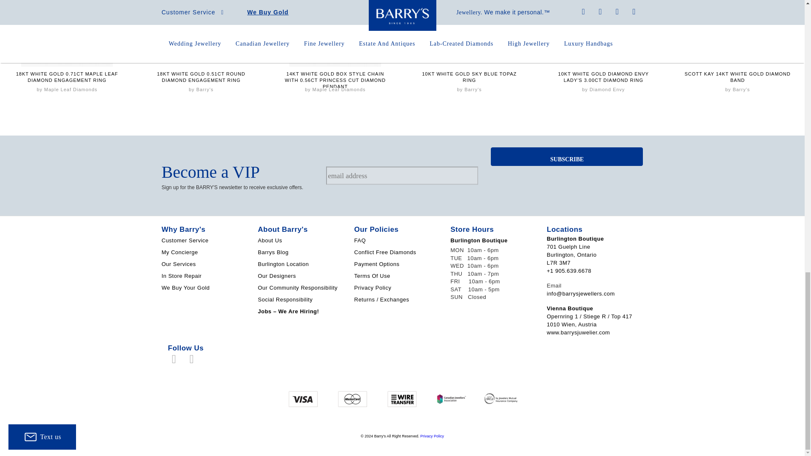 The height and width of the screenshot is (456, 811). Describe the element at coordinates (567, 156) in the screenshot. I see `Subscribe` at that location.